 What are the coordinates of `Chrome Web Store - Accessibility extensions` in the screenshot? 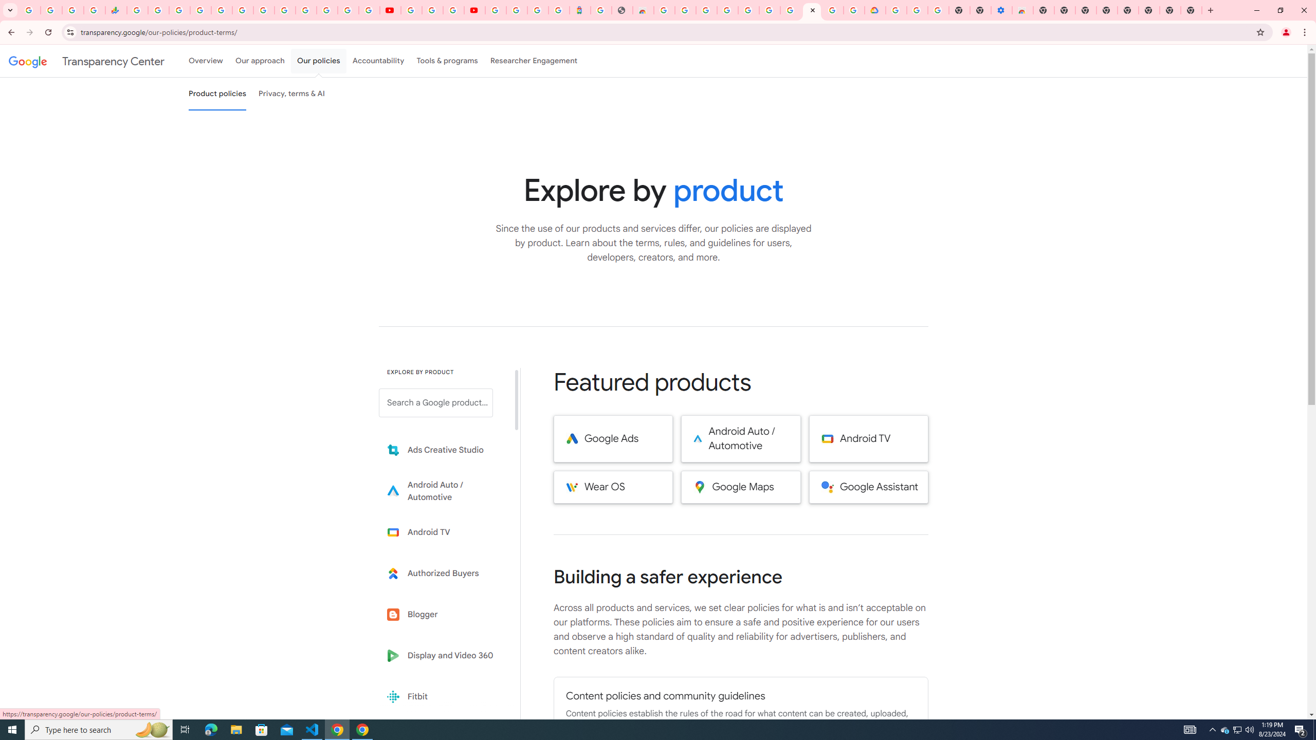 It's located at (1023, 10).